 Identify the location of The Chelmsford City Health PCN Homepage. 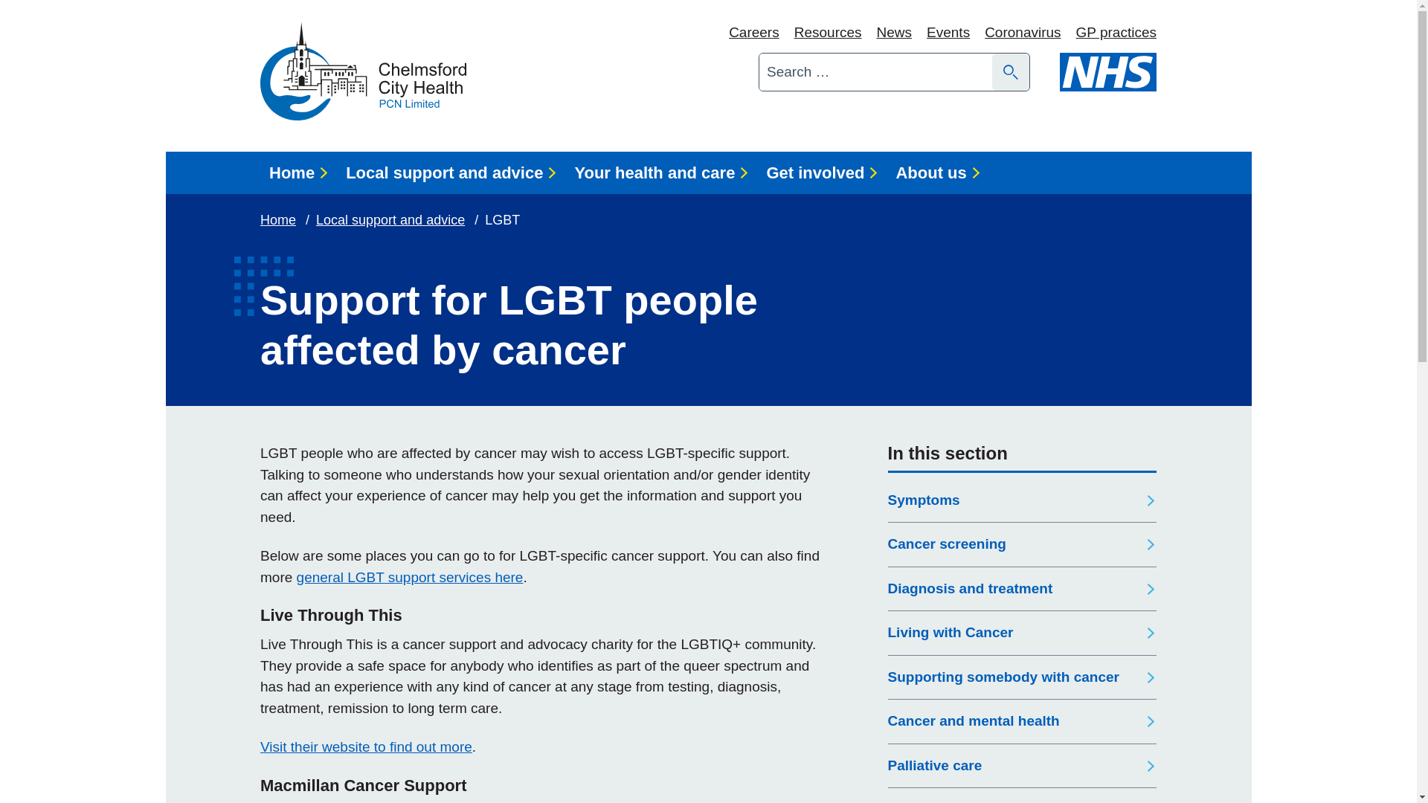
(363, 71).